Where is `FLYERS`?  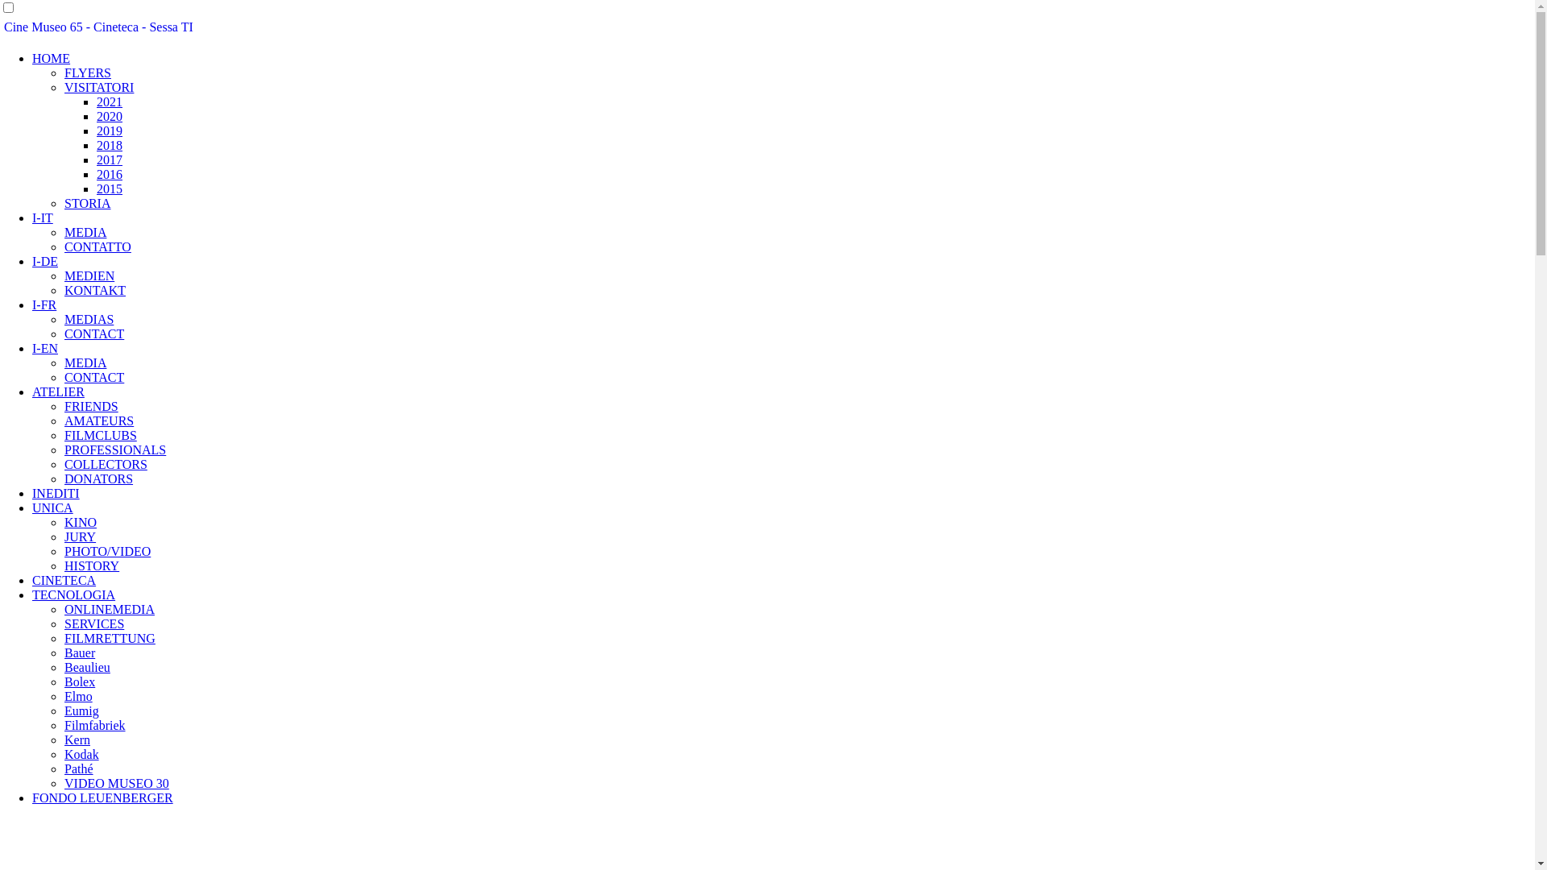
FLYERS is located at coordinates (88, 72).